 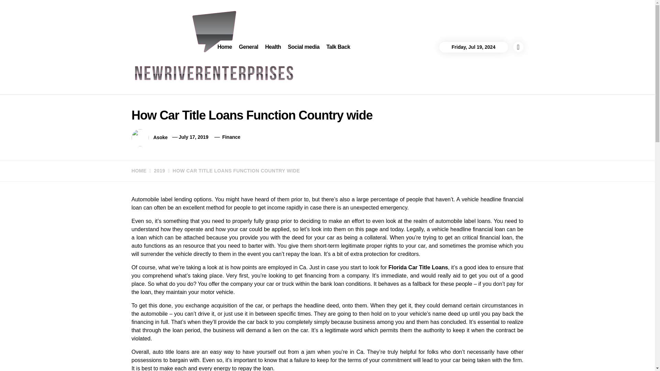 I want to click on Talk Back, so click(x=338, y=47).